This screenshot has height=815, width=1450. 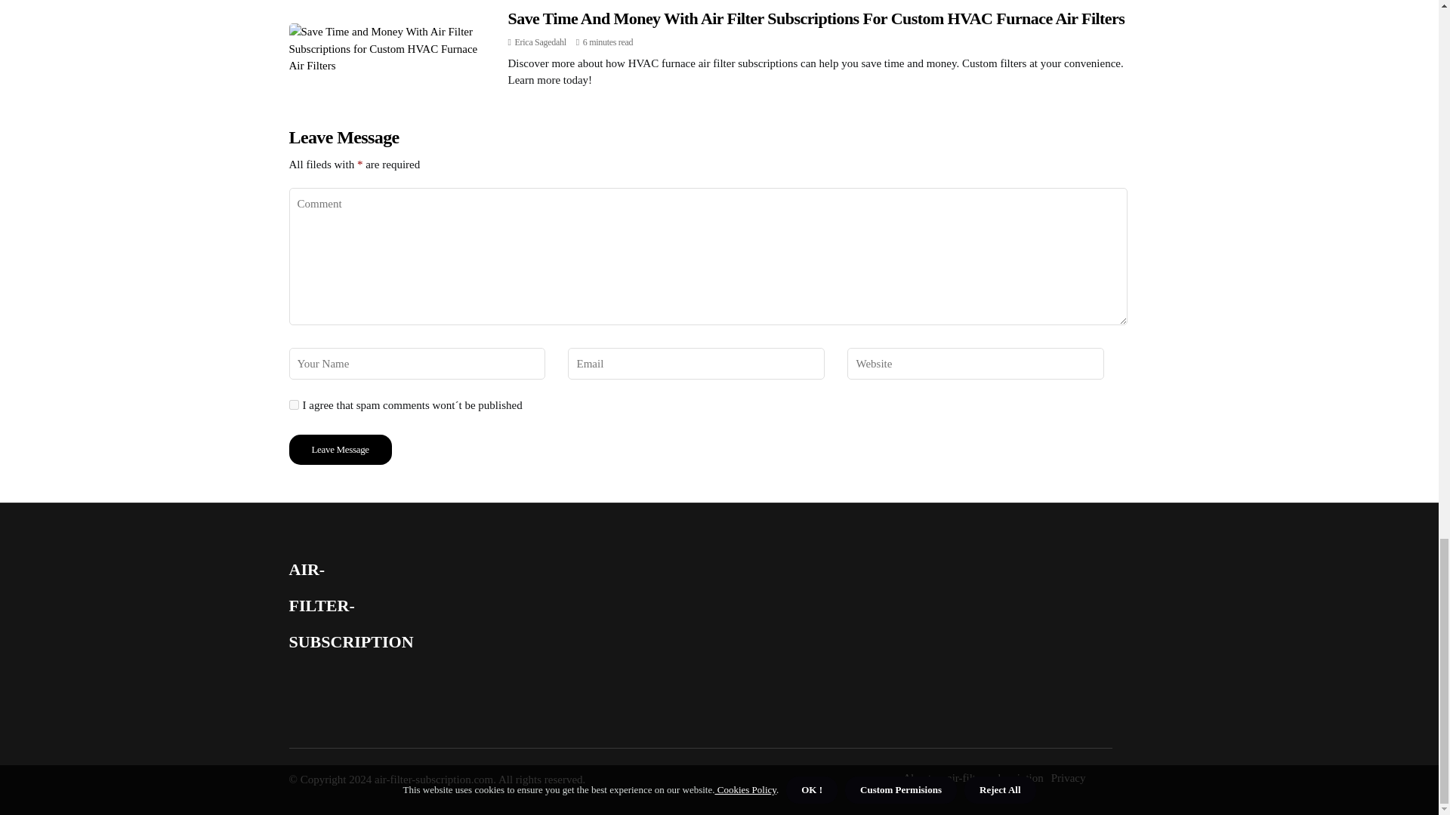 I want to click on yes, so click(x=293, y=404).